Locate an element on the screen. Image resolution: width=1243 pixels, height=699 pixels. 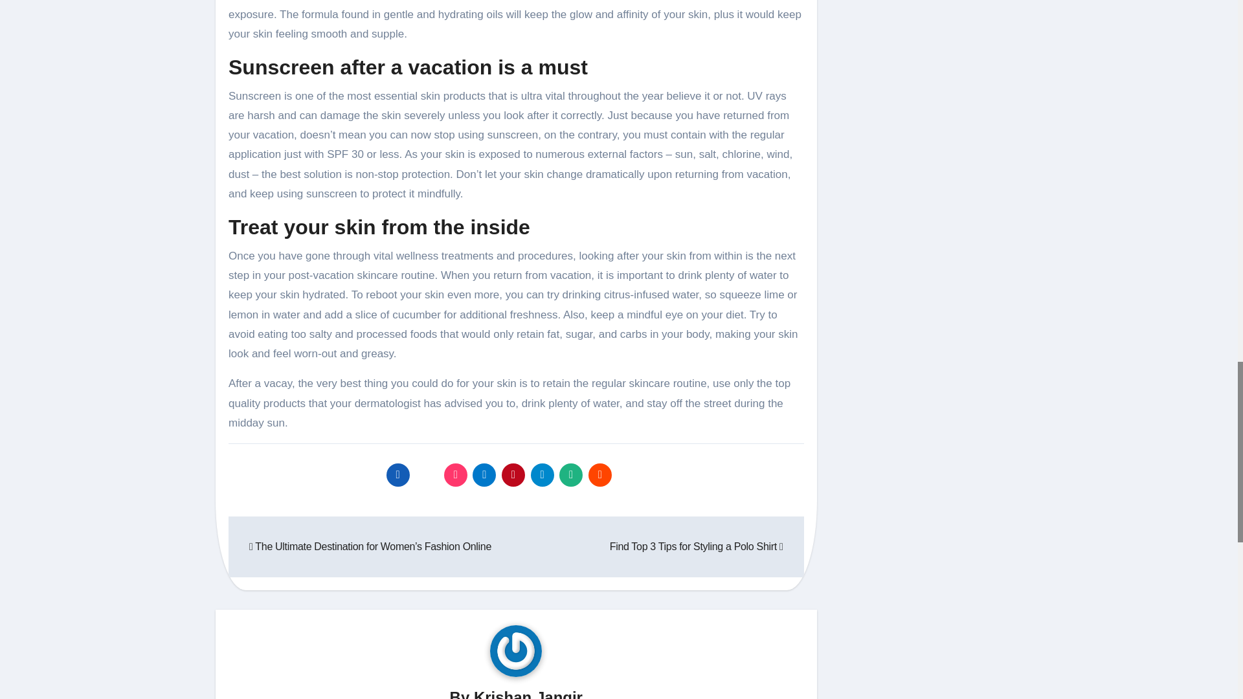
Krishan Jangir is located at coordinates (528, 694).